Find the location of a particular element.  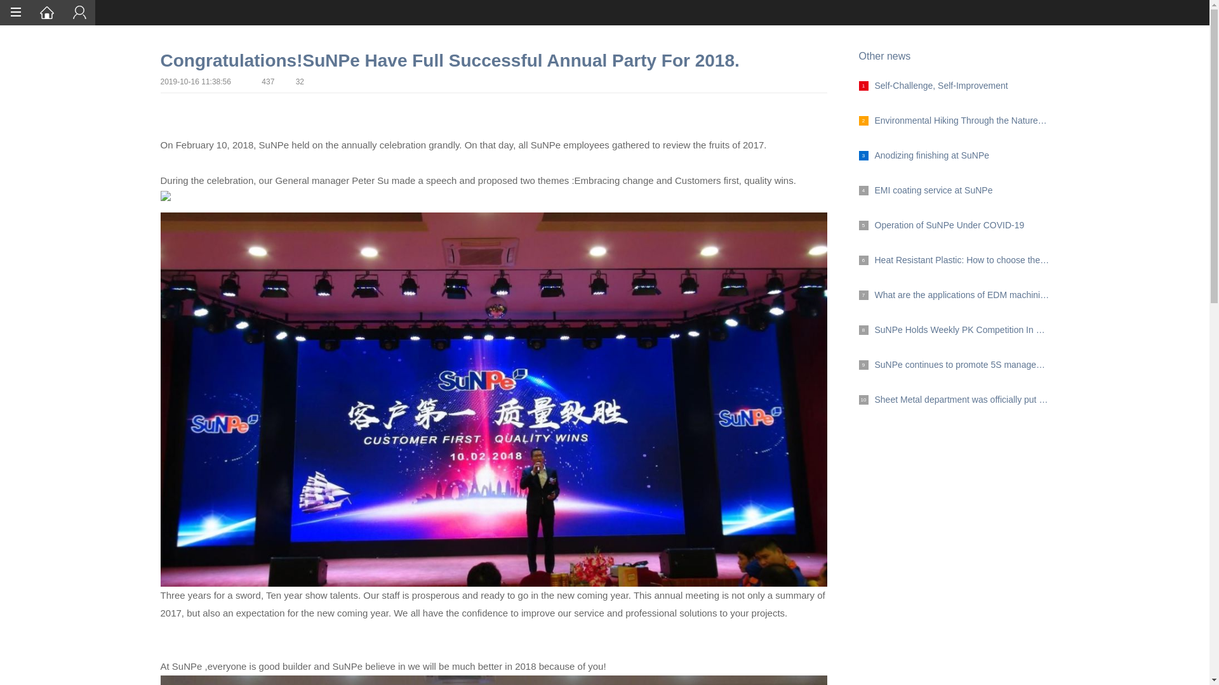

What are the applications of EDM machining at SuNPe? is located at coordinates (953, 364).